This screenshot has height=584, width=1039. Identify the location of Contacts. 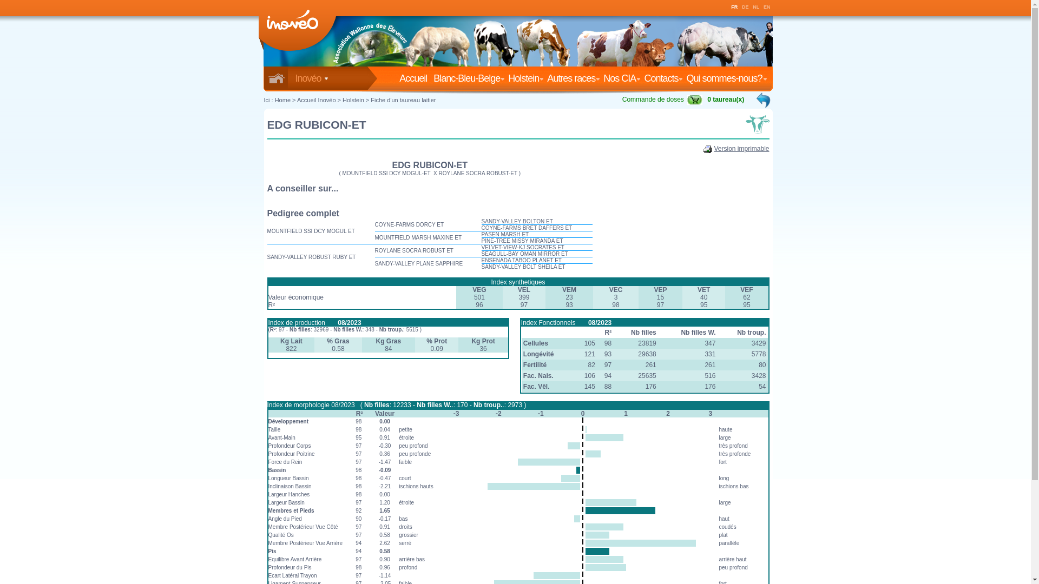
(664, 78).